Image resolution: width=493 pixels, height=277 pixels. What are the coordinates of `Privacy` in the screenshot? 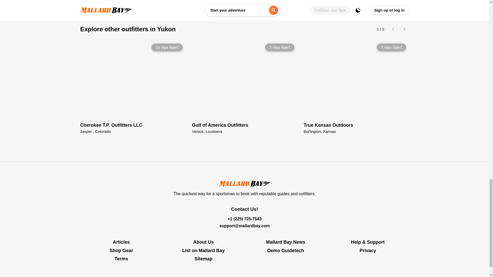 It's located at (367, 249).